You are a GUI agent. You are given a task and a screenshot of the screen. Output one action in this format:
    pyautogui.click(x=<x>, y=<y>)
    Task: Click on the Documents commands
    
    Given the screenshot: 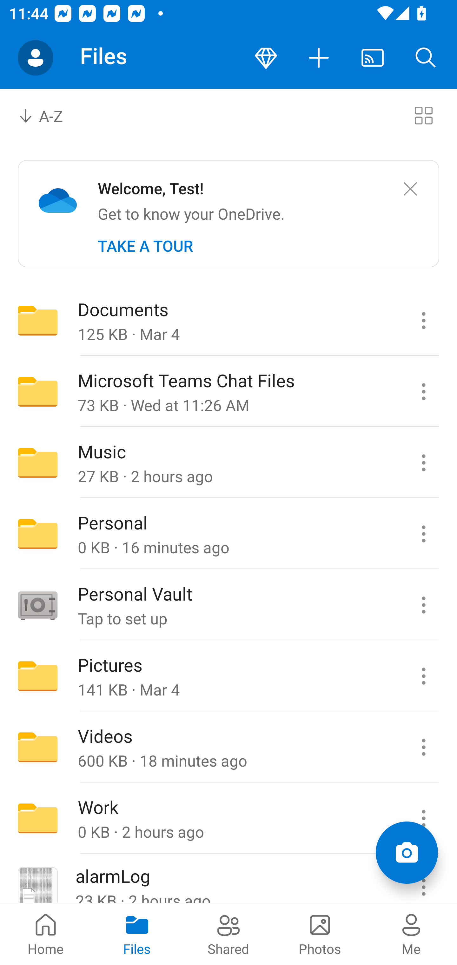 What is the action you would take?
    pyautogui.click(x=423, y=320)
    